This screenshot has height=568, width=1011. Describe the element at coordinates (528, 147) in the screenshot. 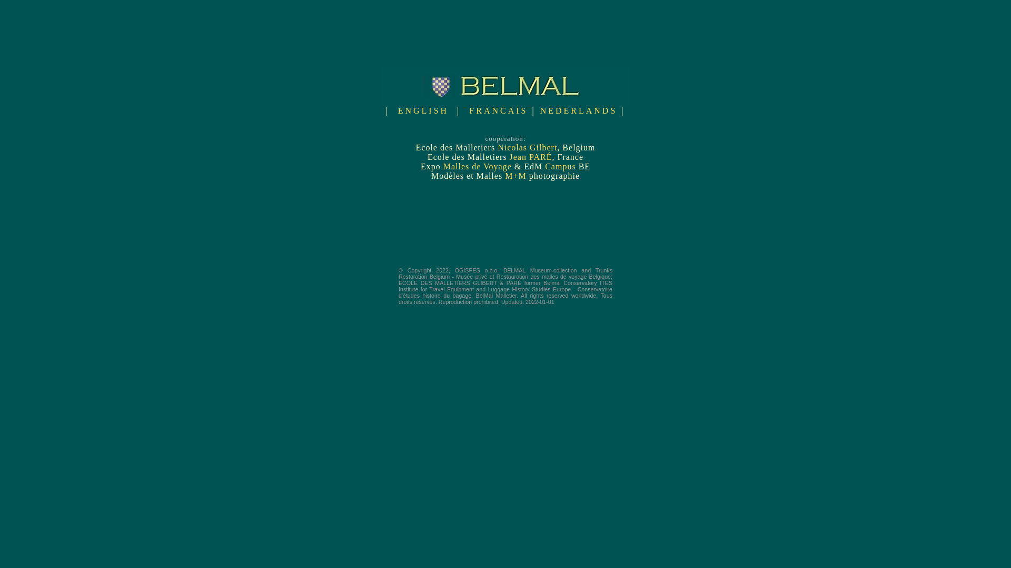

I see `Nicolas Gilbert` at that location.